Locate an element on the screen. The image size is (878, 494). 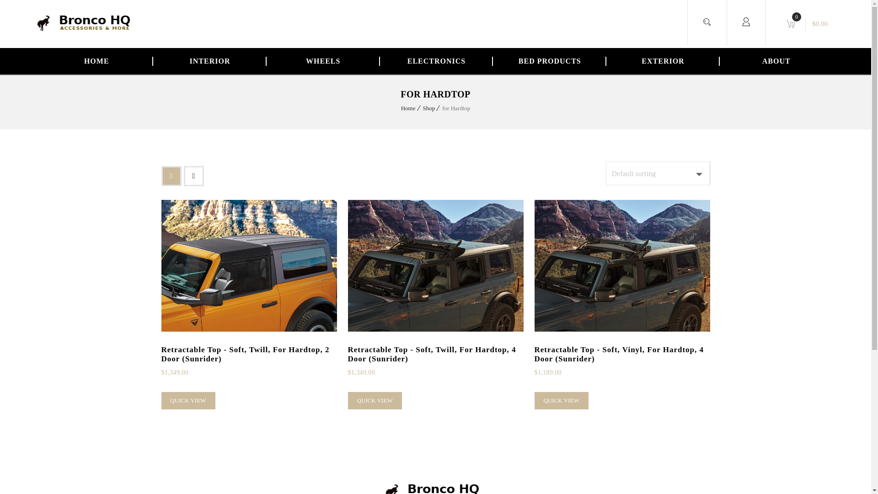
Grid view is located at coordinates (171, 176).